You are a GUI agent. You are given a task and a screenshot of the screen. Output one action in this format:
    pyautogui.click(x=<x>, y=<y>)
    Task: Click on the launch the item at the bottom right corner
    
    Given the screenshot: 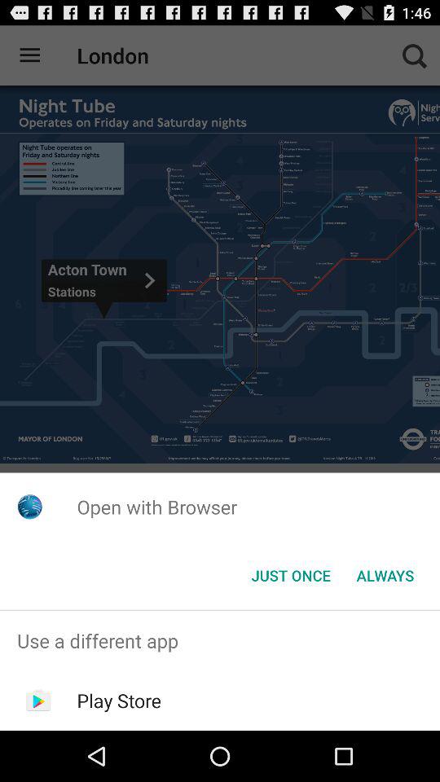 What is the action you would take?
    pyautogui.click(x=385, y=575)
    